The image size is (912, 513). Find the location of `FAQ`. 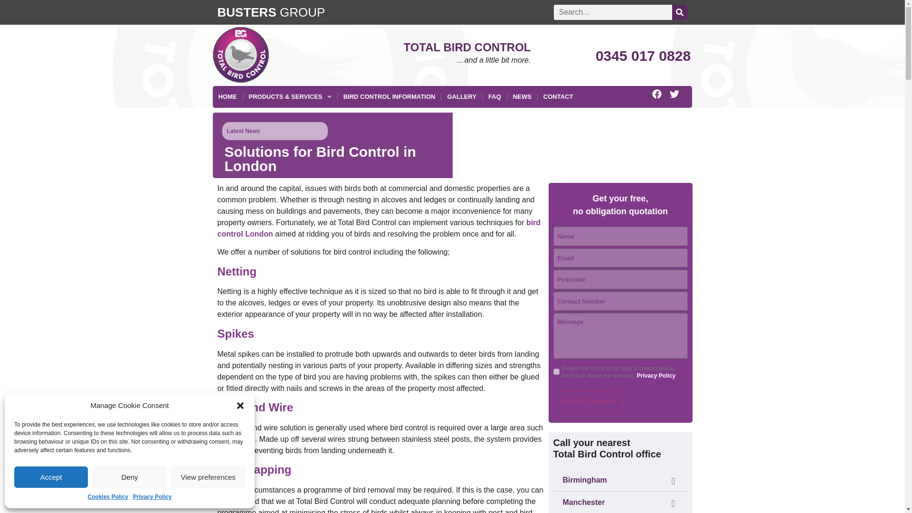

FAQ is located at coordinates (494, 97).